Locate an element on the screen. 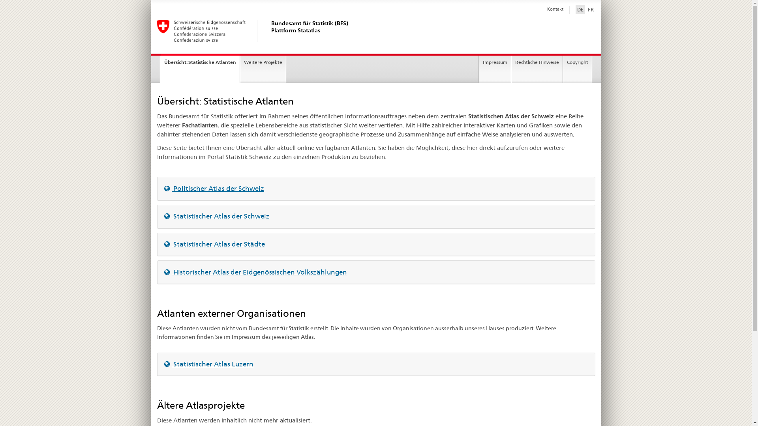 This screenshot has width=758, height=426. Politischer Atlas der Schweiz is located at coordinates (214, 189).